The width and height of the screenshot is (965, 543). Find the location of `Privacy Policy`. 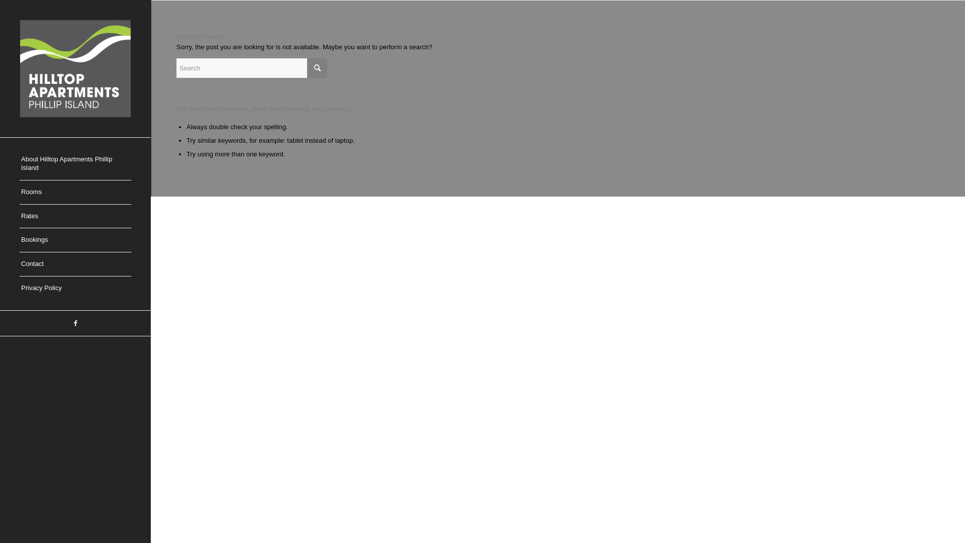

Privacy Policy is located at coordinates (75, 289).